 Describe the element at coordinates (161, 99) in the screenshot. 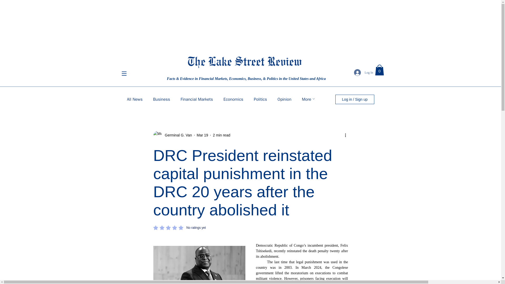

I see `Business` at that location.